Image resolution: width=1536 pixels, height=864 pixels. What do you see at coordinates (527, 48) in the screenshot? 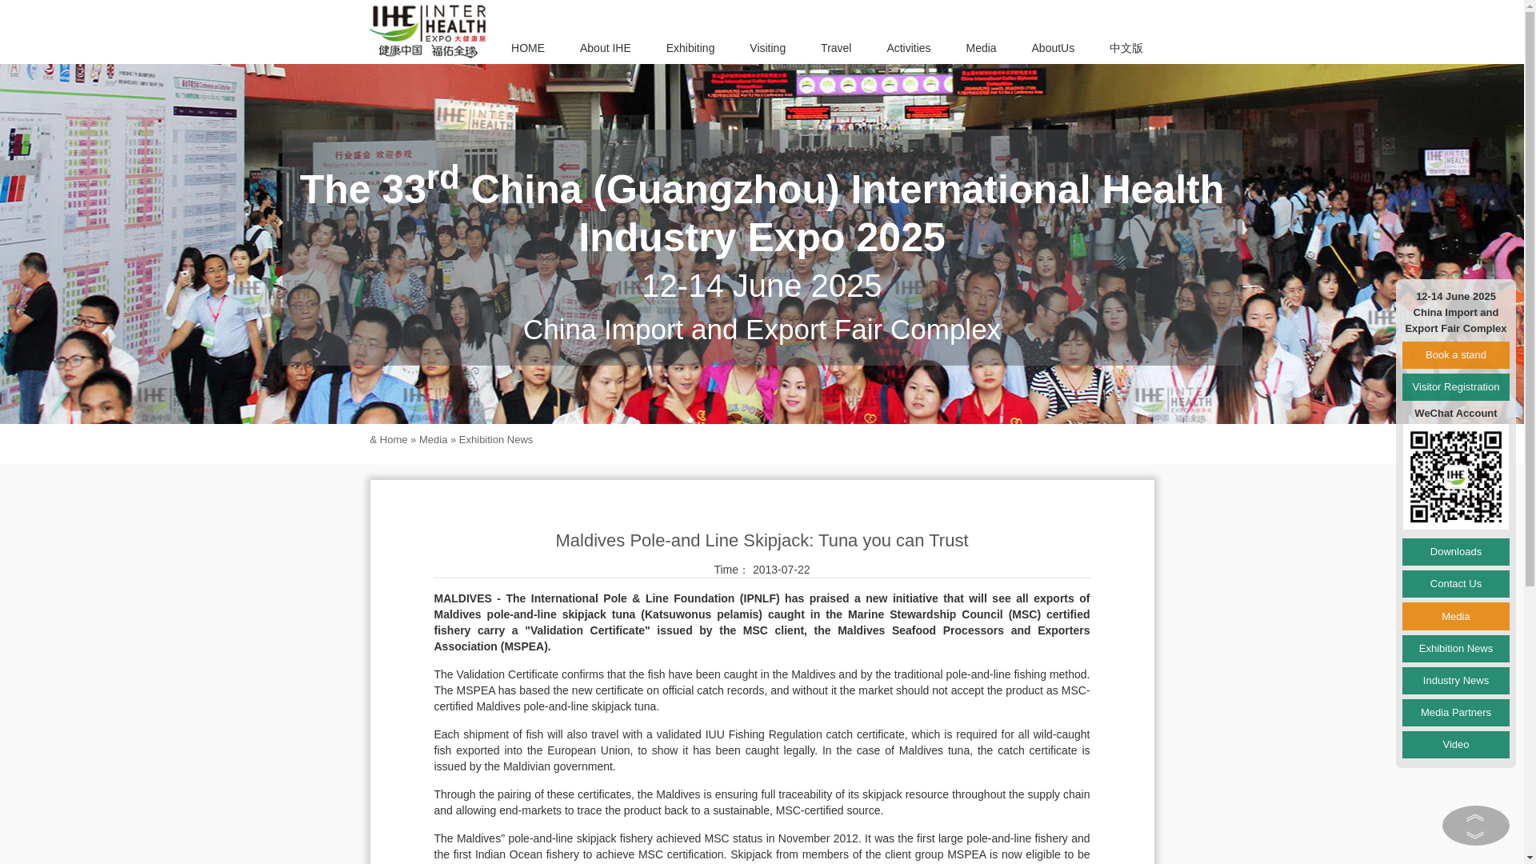
I see `HOME` at bounding box center [527, 48].